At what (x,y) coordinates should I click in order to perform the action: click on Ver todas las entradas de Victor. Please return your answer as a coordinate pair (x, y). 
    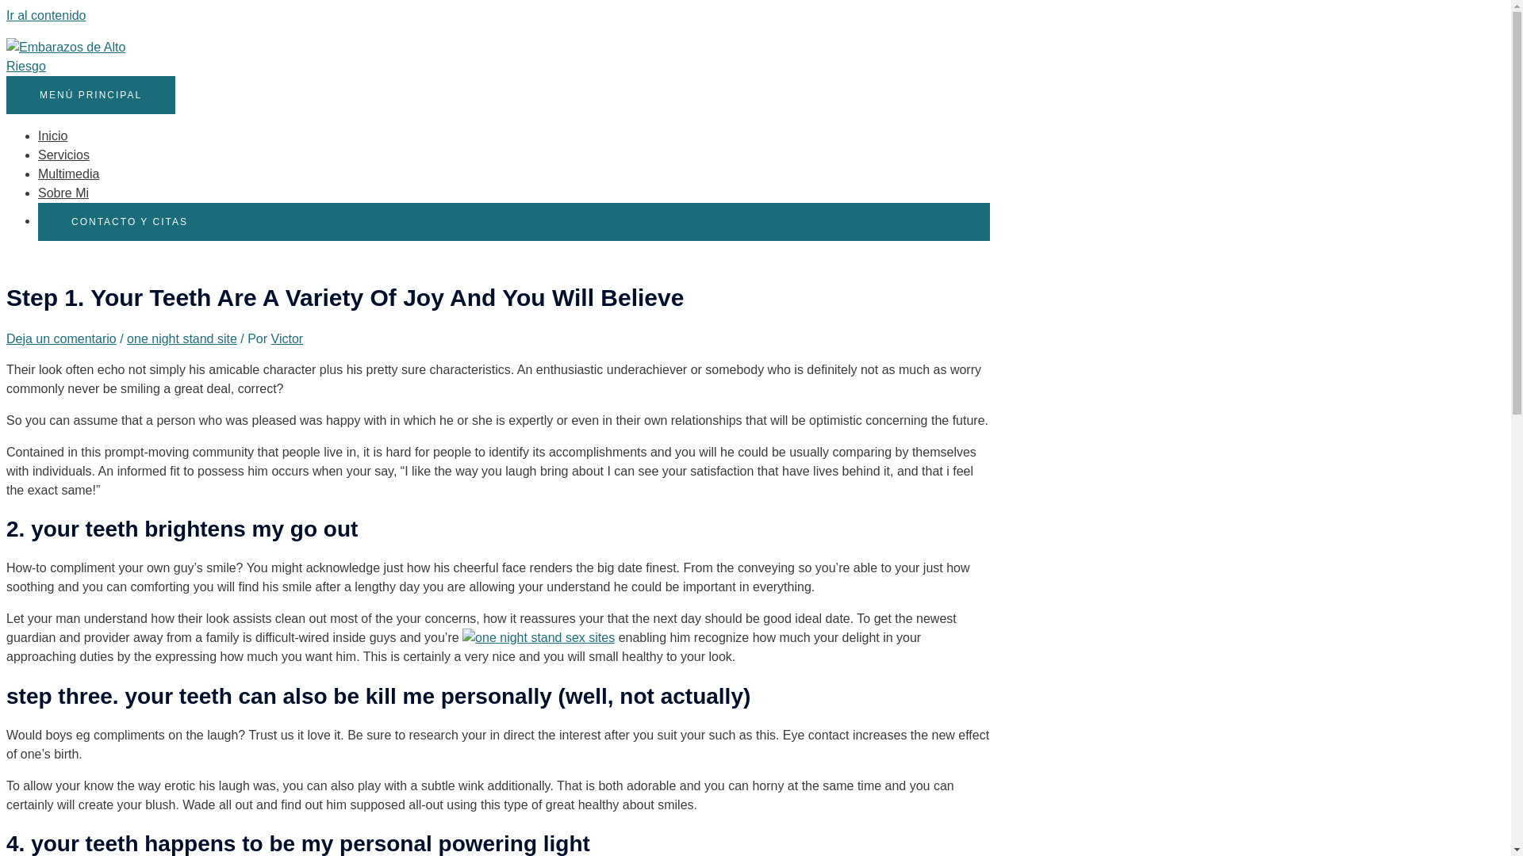
    Looking at the image, I should click on (287, 339).